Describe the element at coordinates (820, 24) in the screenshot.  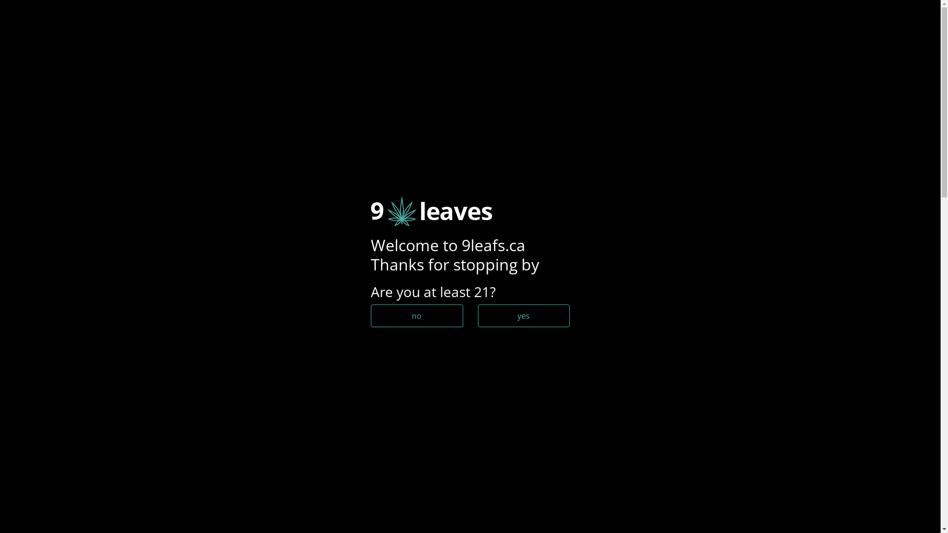
I see `CANNABIS BLOG` at that location.